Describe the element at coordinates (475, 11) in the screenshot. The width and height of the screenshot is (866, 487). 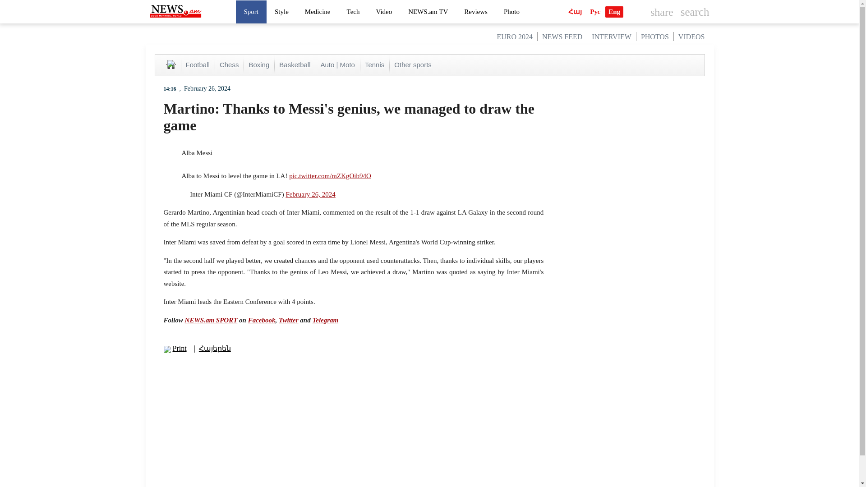
I see `Reviews` at that location.